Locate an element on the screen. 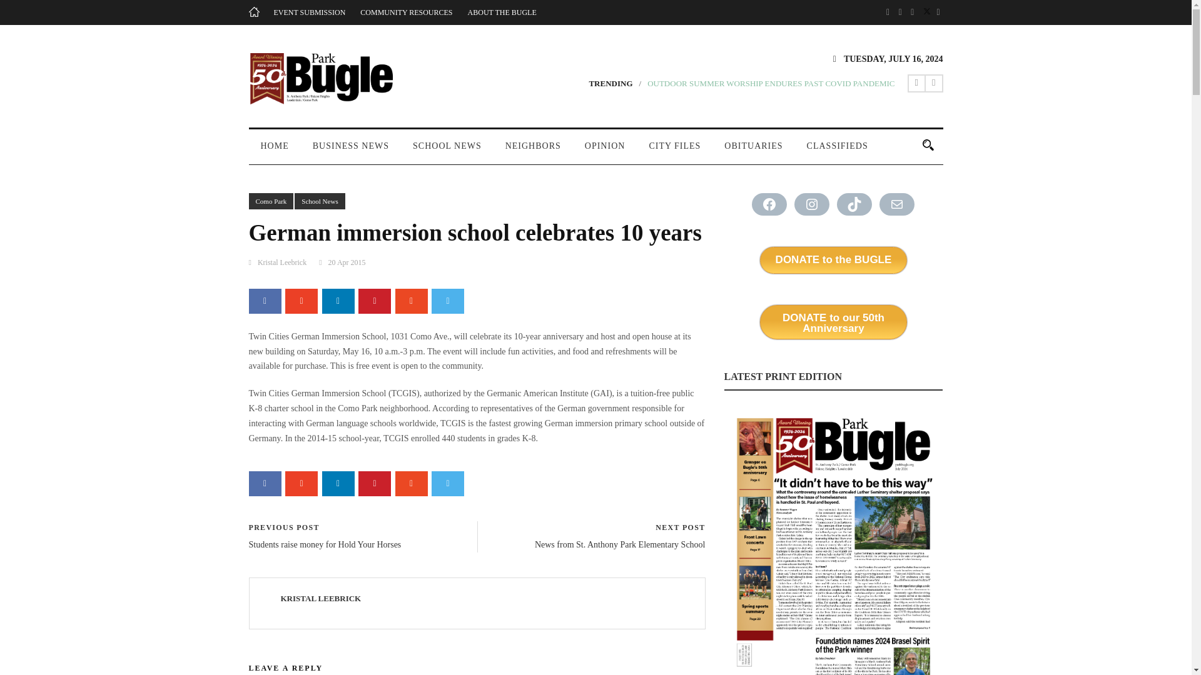 This screenshot has height=675, width=1201. Posts by Kristal Leebrick is located at coordinates (320, 599).